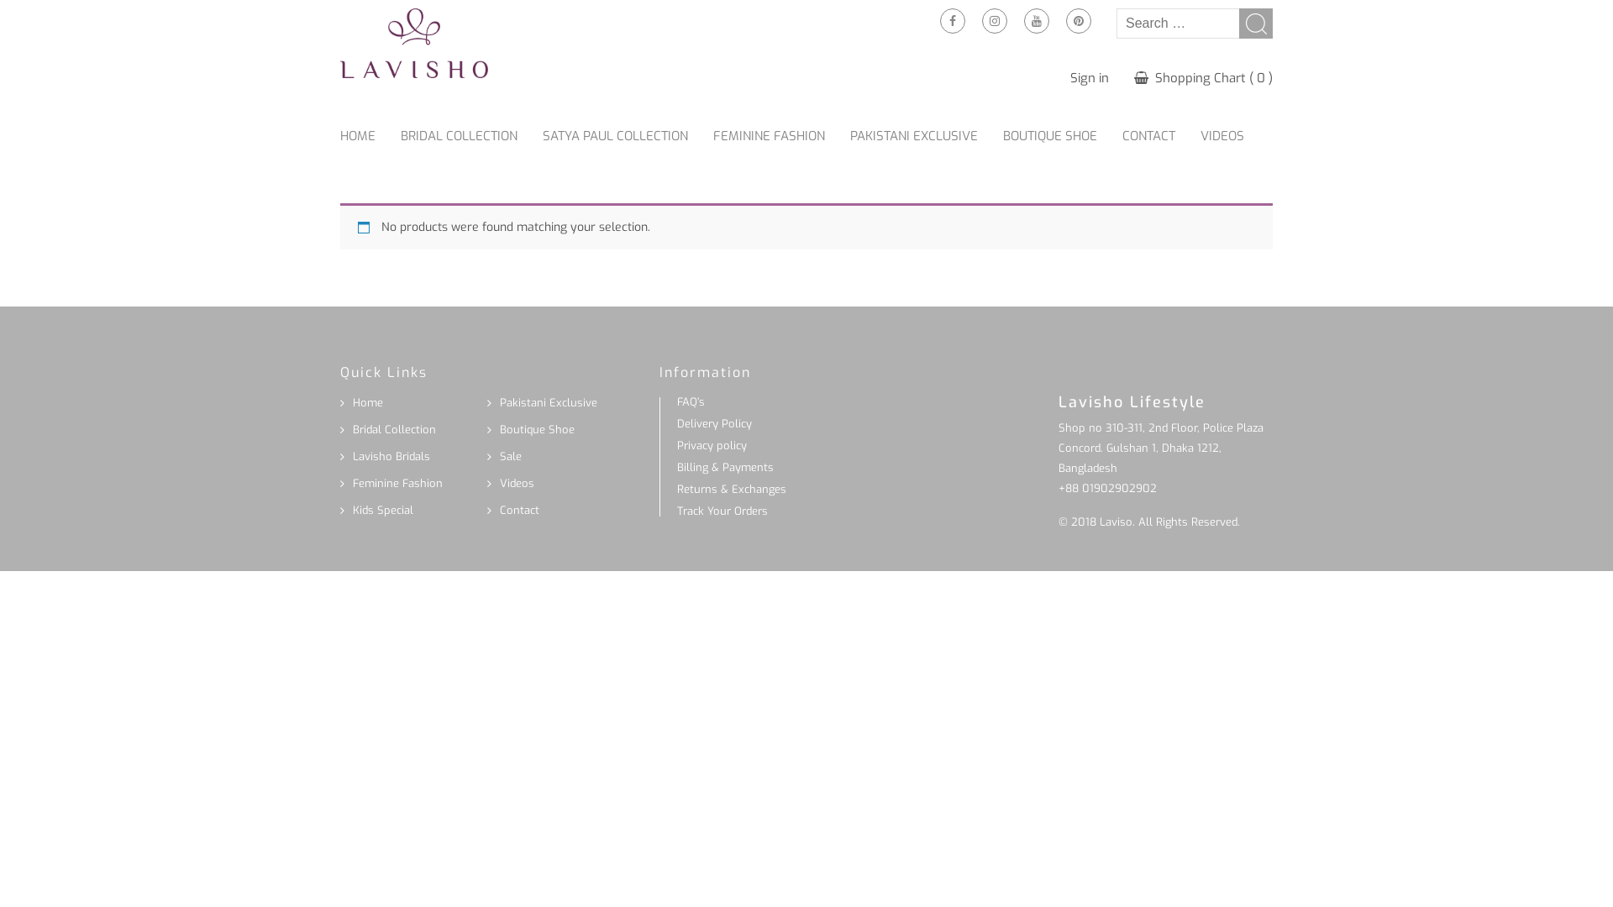 The image size is (1613, 907). What do you see at coordinates (927, 136) in the screenshot?
I see `PAKISTANI EXCLUSIVE` at bounding box center [927, 136].